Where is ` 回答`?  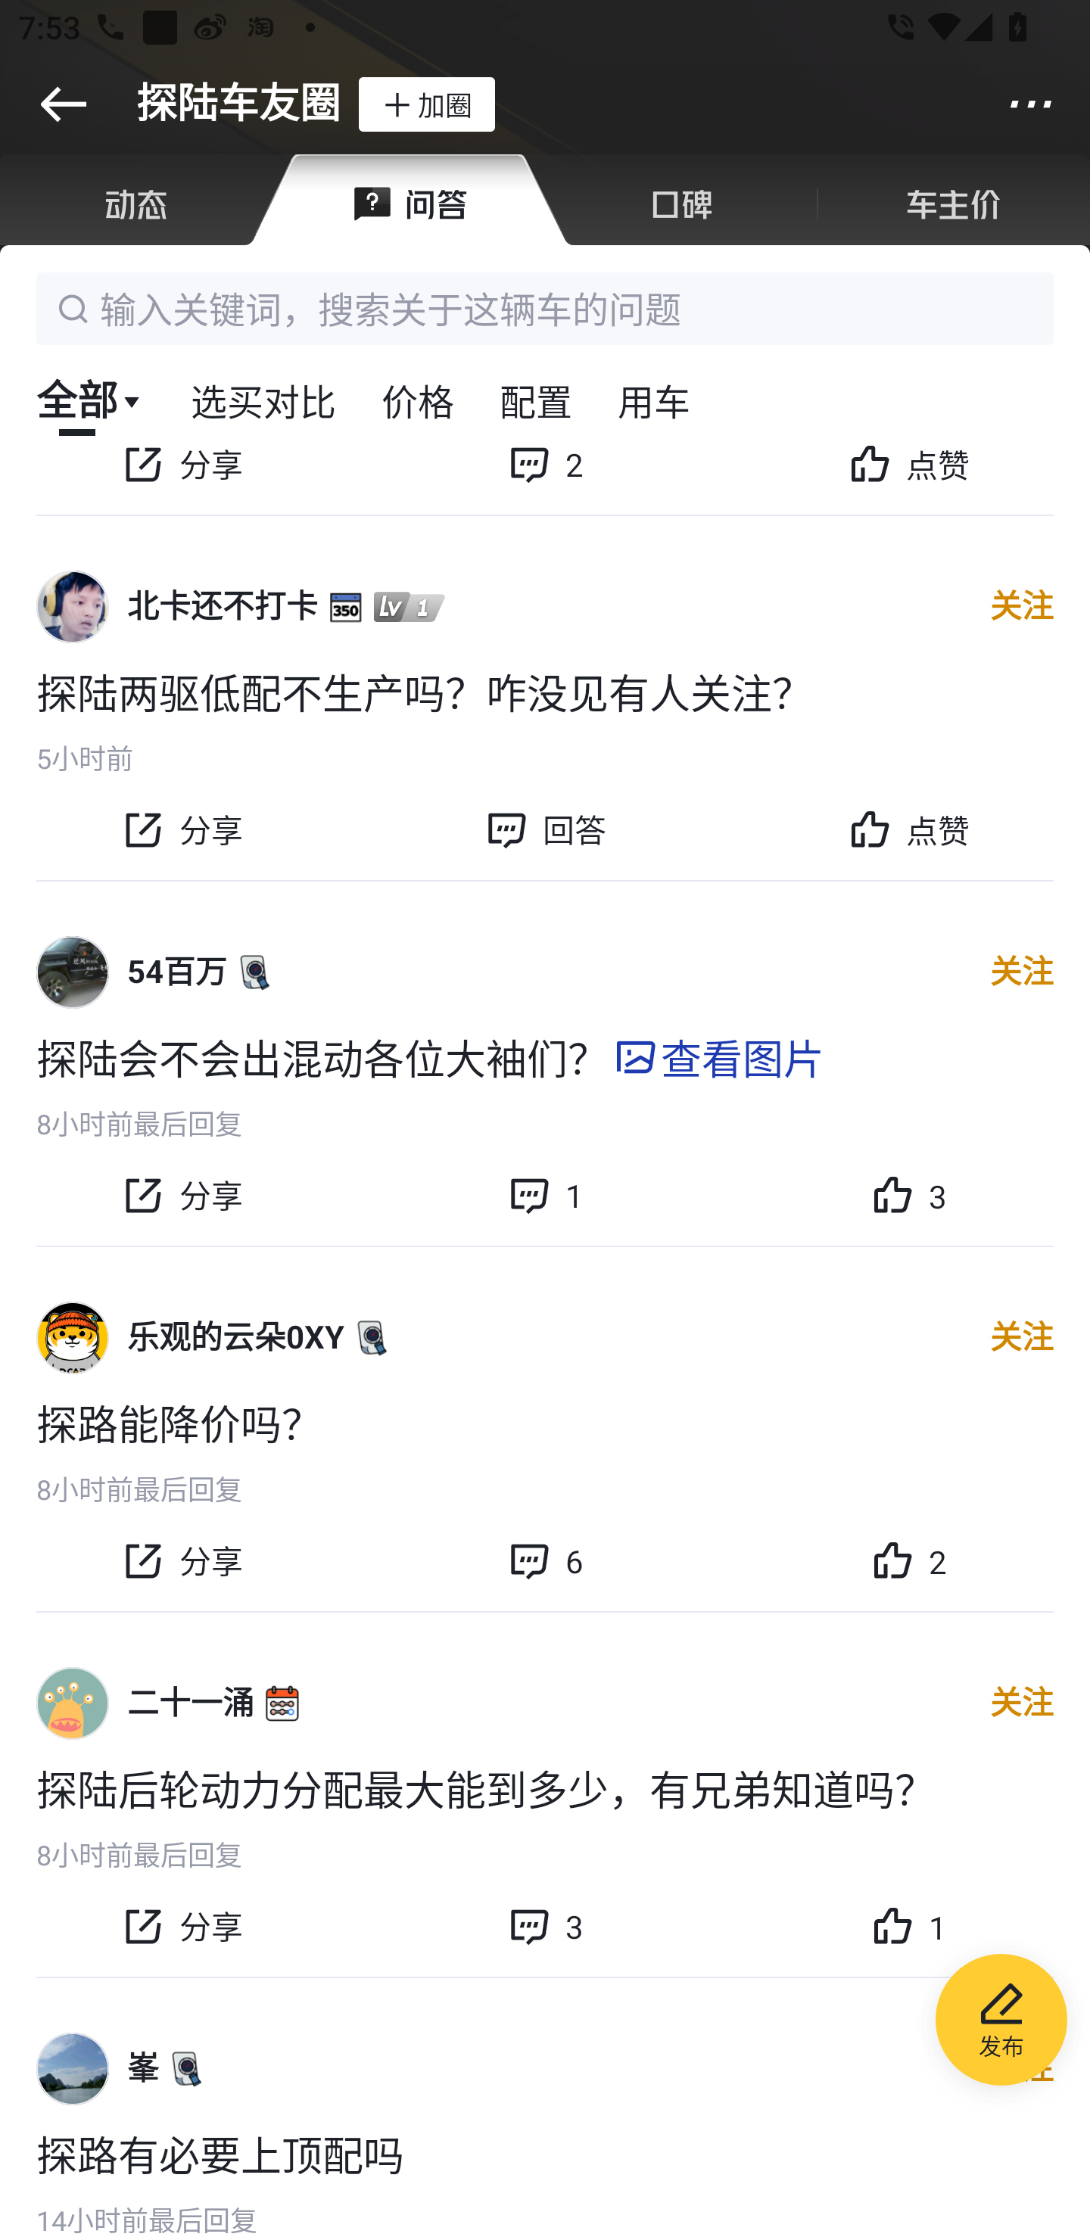
 回答 is located at coordinates (545, 829).